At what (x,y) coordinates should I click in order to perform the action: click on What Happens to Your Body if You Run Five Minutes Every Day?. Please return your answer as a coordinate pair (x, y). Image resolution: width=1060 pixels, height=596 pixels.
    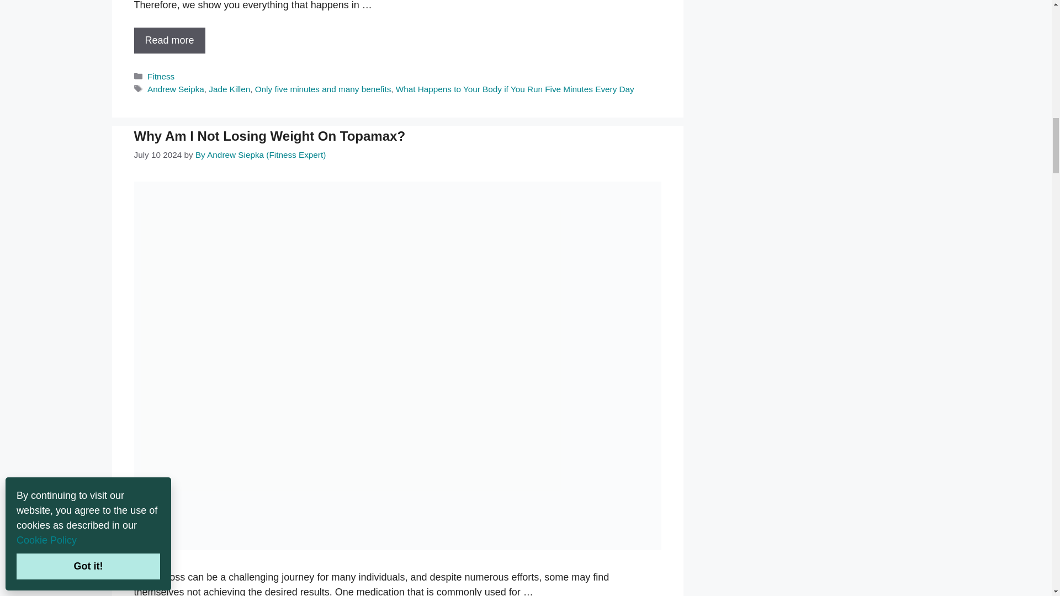
    Looking at the image, I should click on (169, 40).